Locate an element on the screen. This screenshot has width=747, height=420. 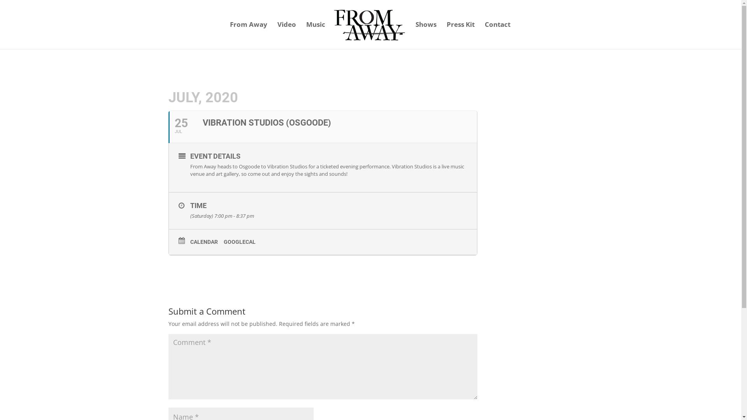
Contact is located at coordinates (498, 35).